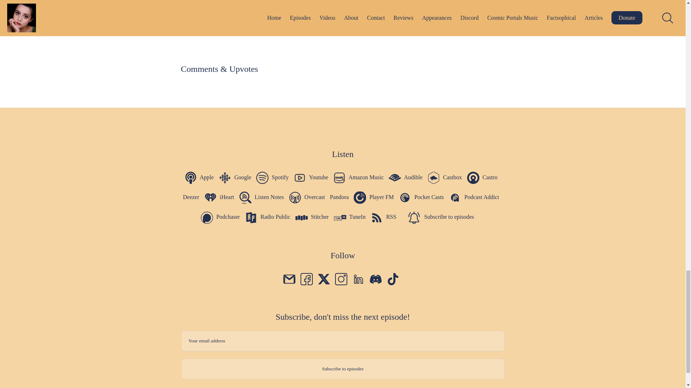 The height and width of the screenshot is (388, 691). What do you see at coordinates (392, 278) in the screenshot?
I see `TikTok` at bounding box center [392, 278].